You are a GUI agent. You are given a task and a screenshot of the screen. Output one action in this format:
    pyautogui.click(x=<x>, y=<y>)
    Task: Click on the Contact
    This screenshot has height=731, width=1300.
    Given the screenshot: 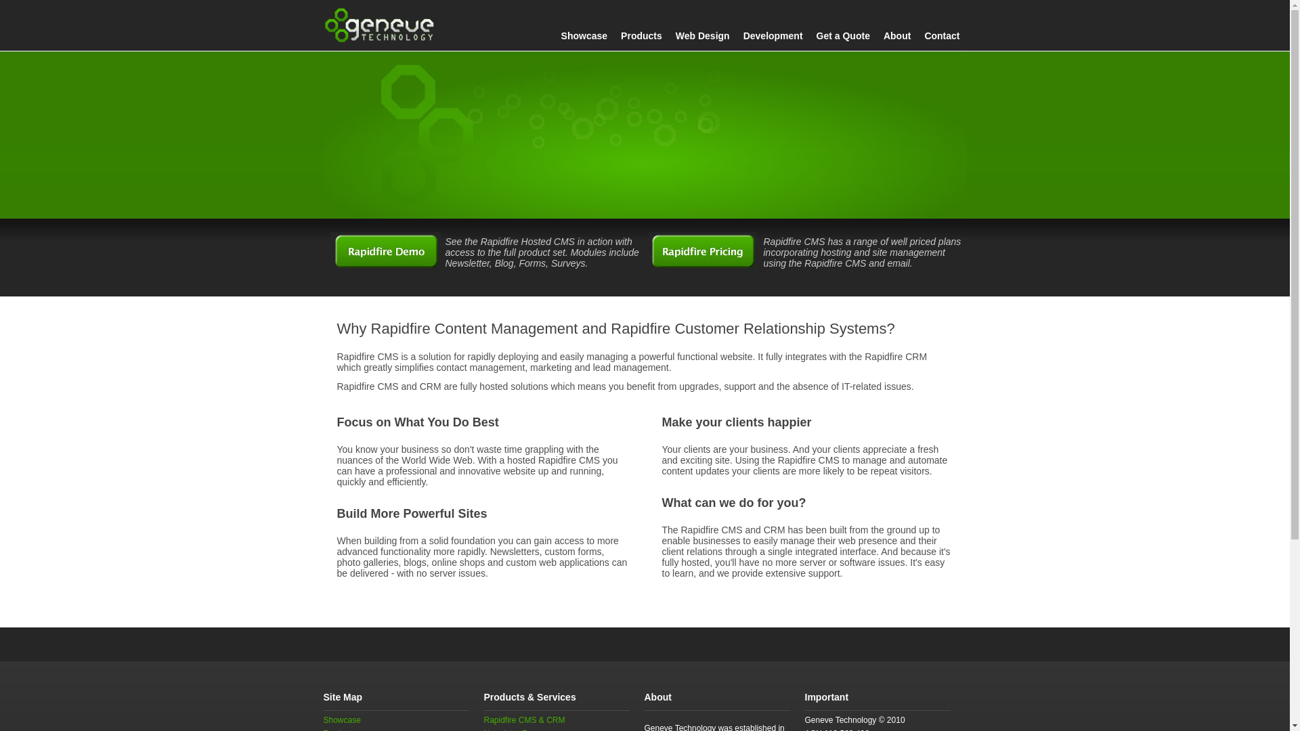 What is the action you would take?
    pyautogui.click(x=942, y=36)
    